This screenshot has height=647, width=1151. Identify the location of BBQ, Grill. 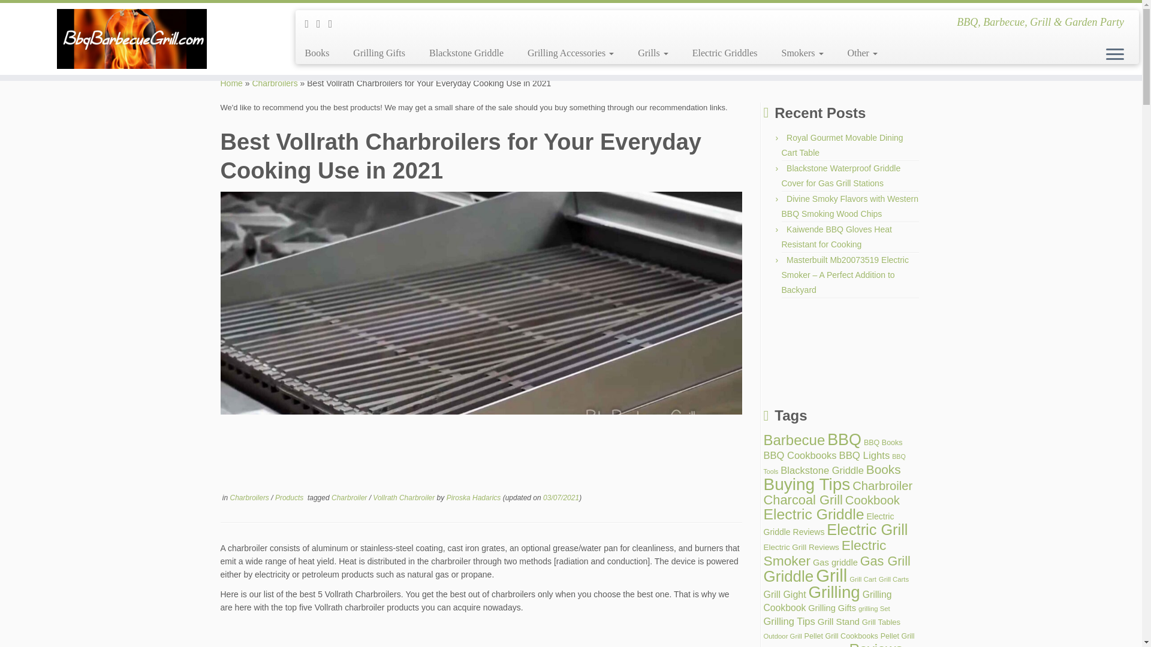
(231, 83).